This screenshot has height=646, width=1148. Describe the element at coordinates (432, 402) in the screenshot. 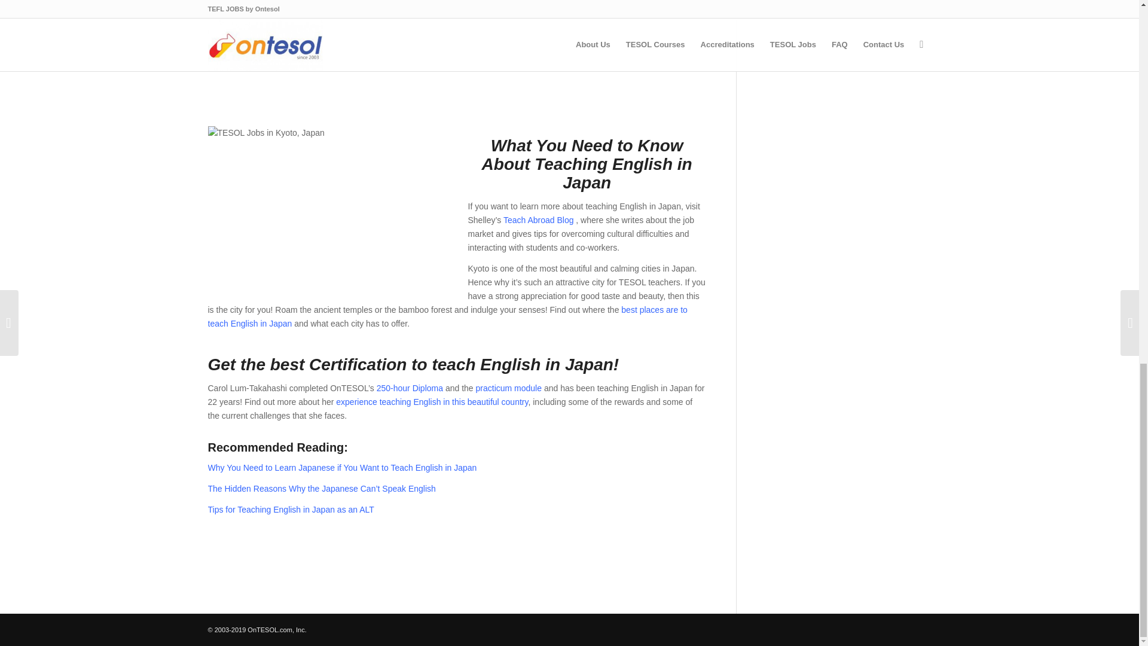

I see `experience teaching English in this beautiful country` at that location.